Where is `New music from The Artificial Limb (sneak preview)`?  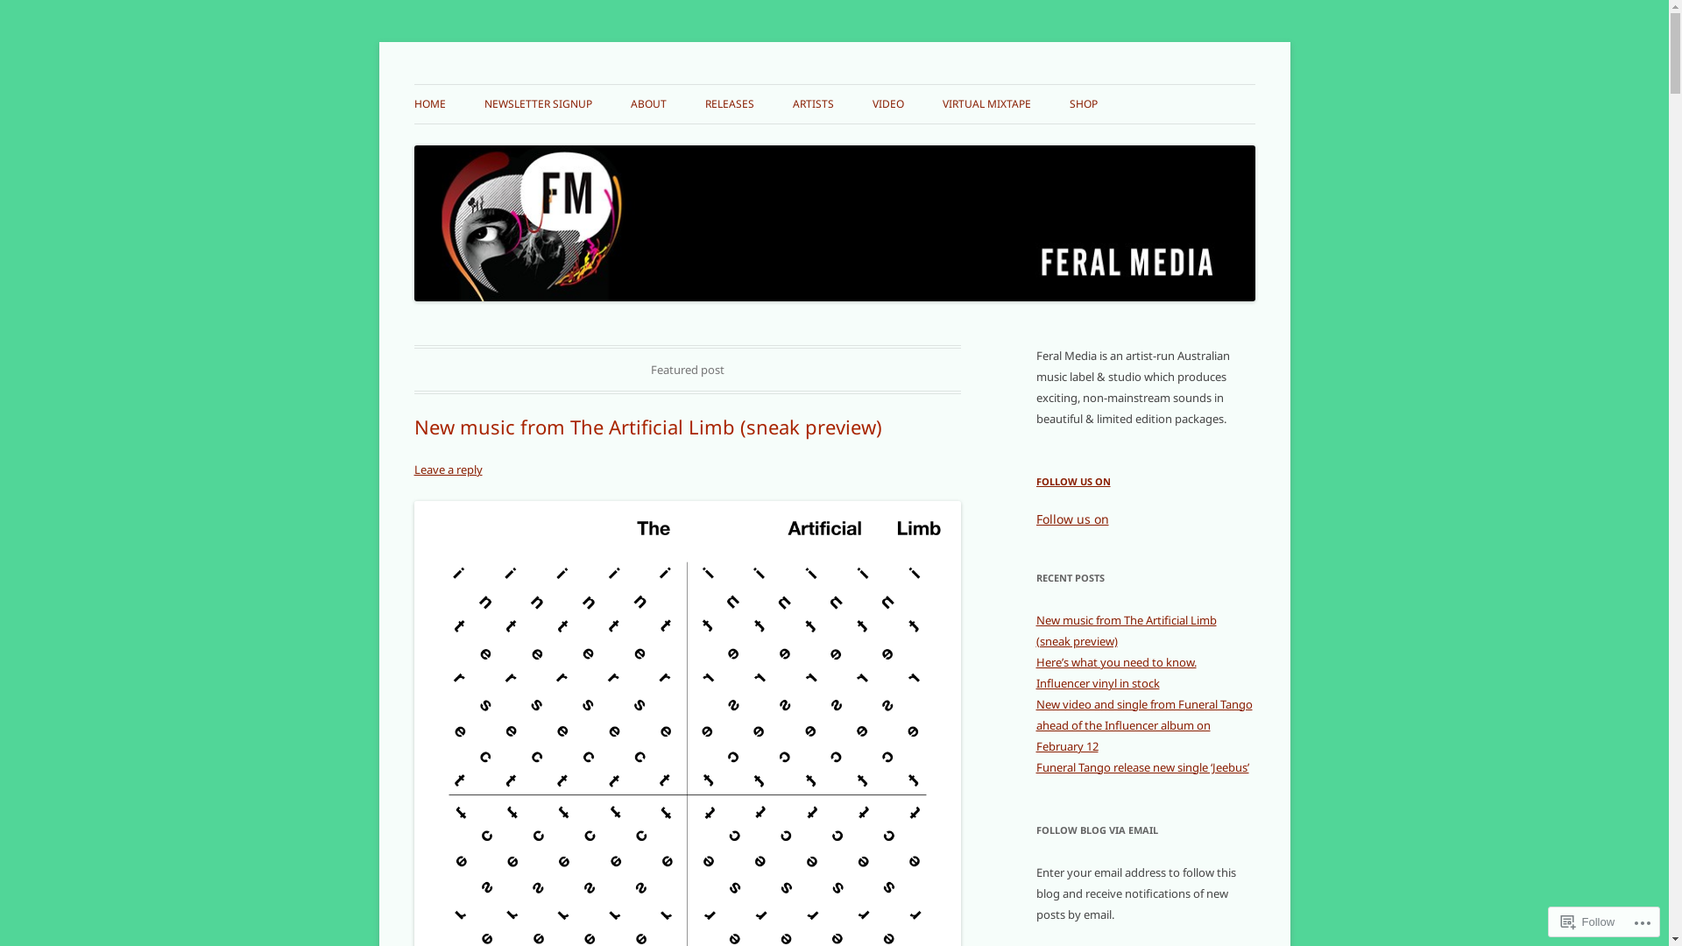 New music from The Artificial Limb (sneak preview) is located at coordinates (1126, 631).